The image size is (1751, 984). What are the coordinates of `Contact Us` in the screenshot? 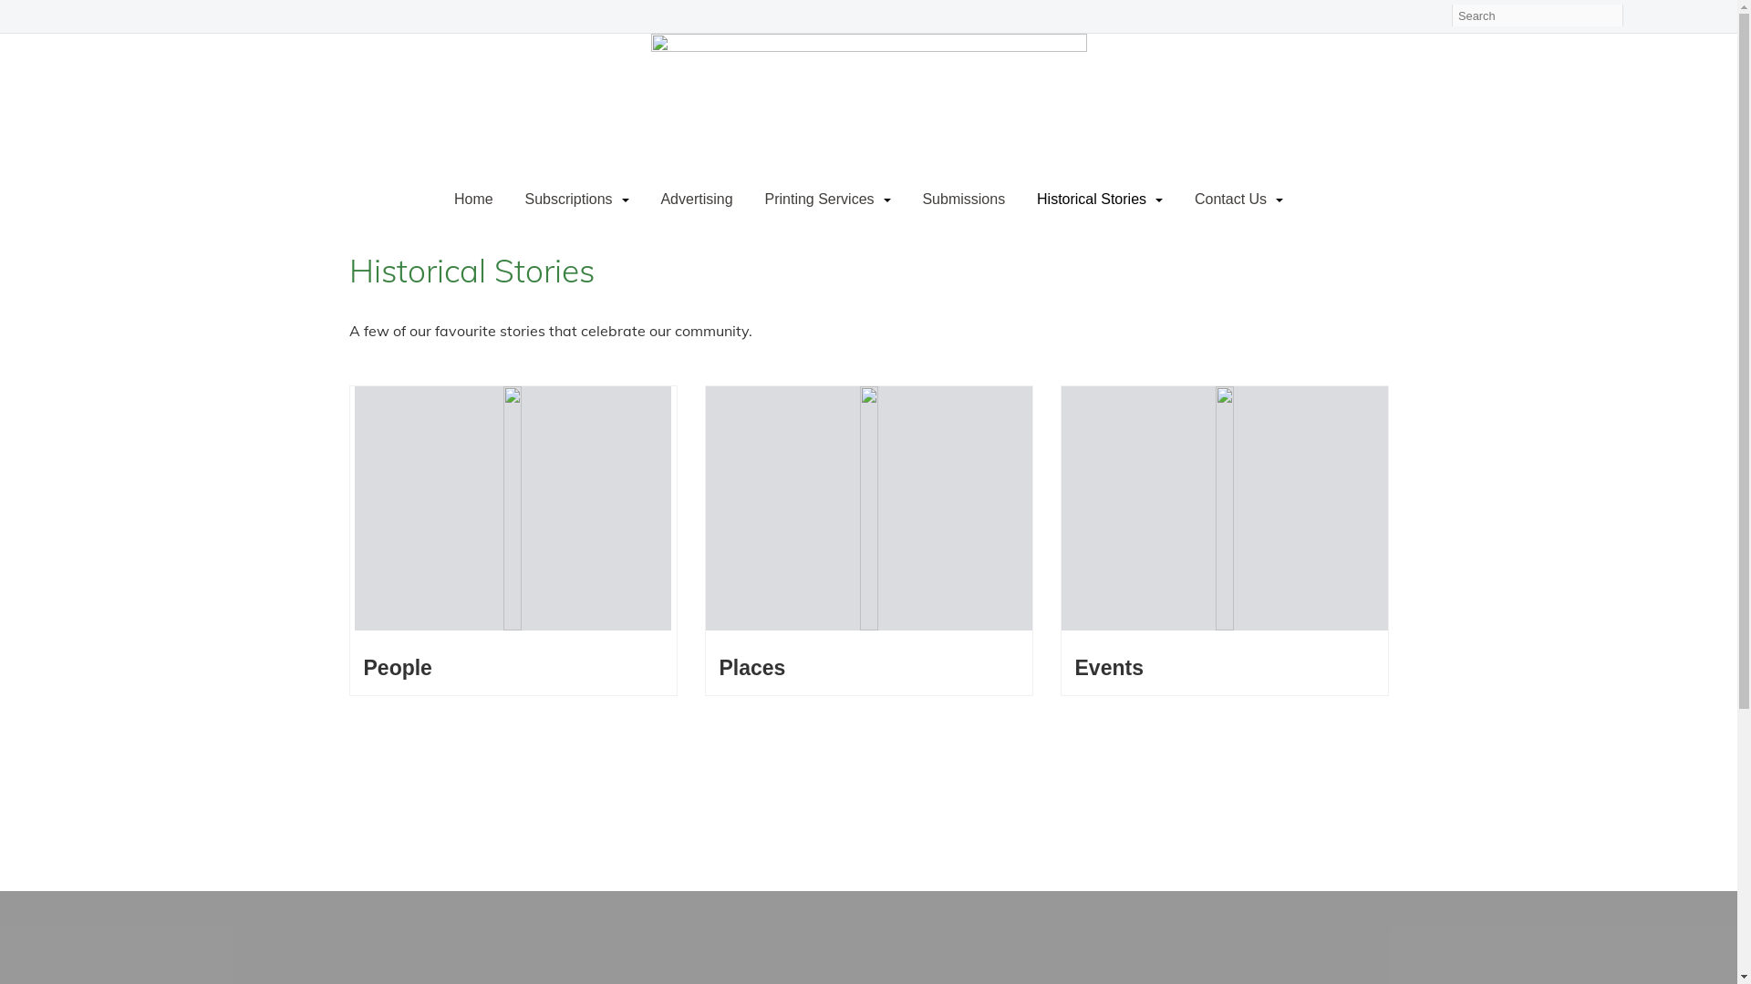 It's located at (1238, 200).